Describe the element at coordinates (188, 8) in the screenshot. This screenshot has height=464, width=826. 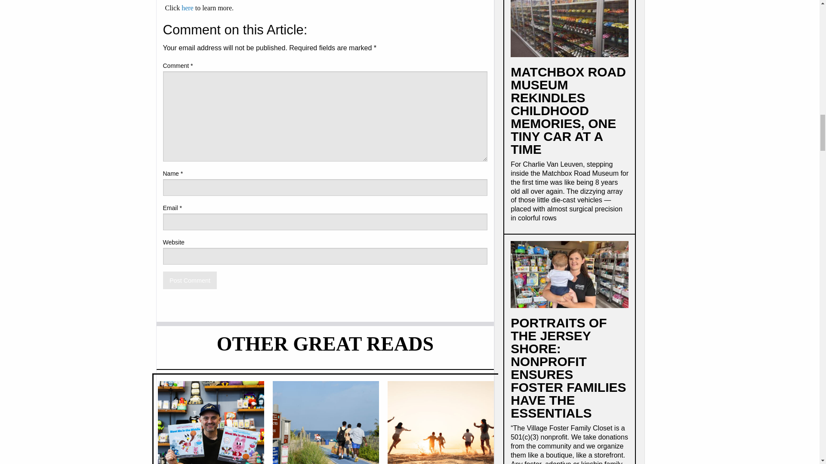
I see `here` at that location.